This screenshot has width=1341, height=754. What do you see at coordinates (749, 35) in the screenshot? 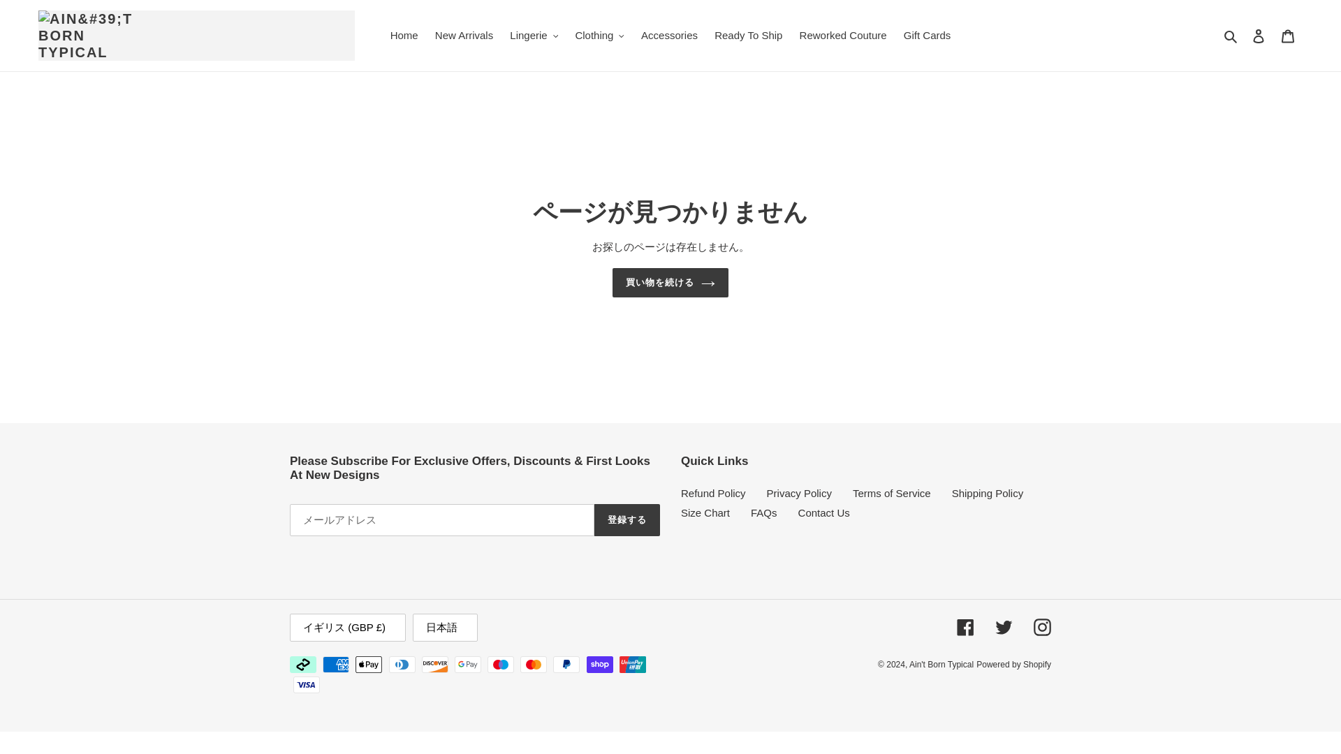
I see `Ready To Ship` at bounding box center [749, 35].